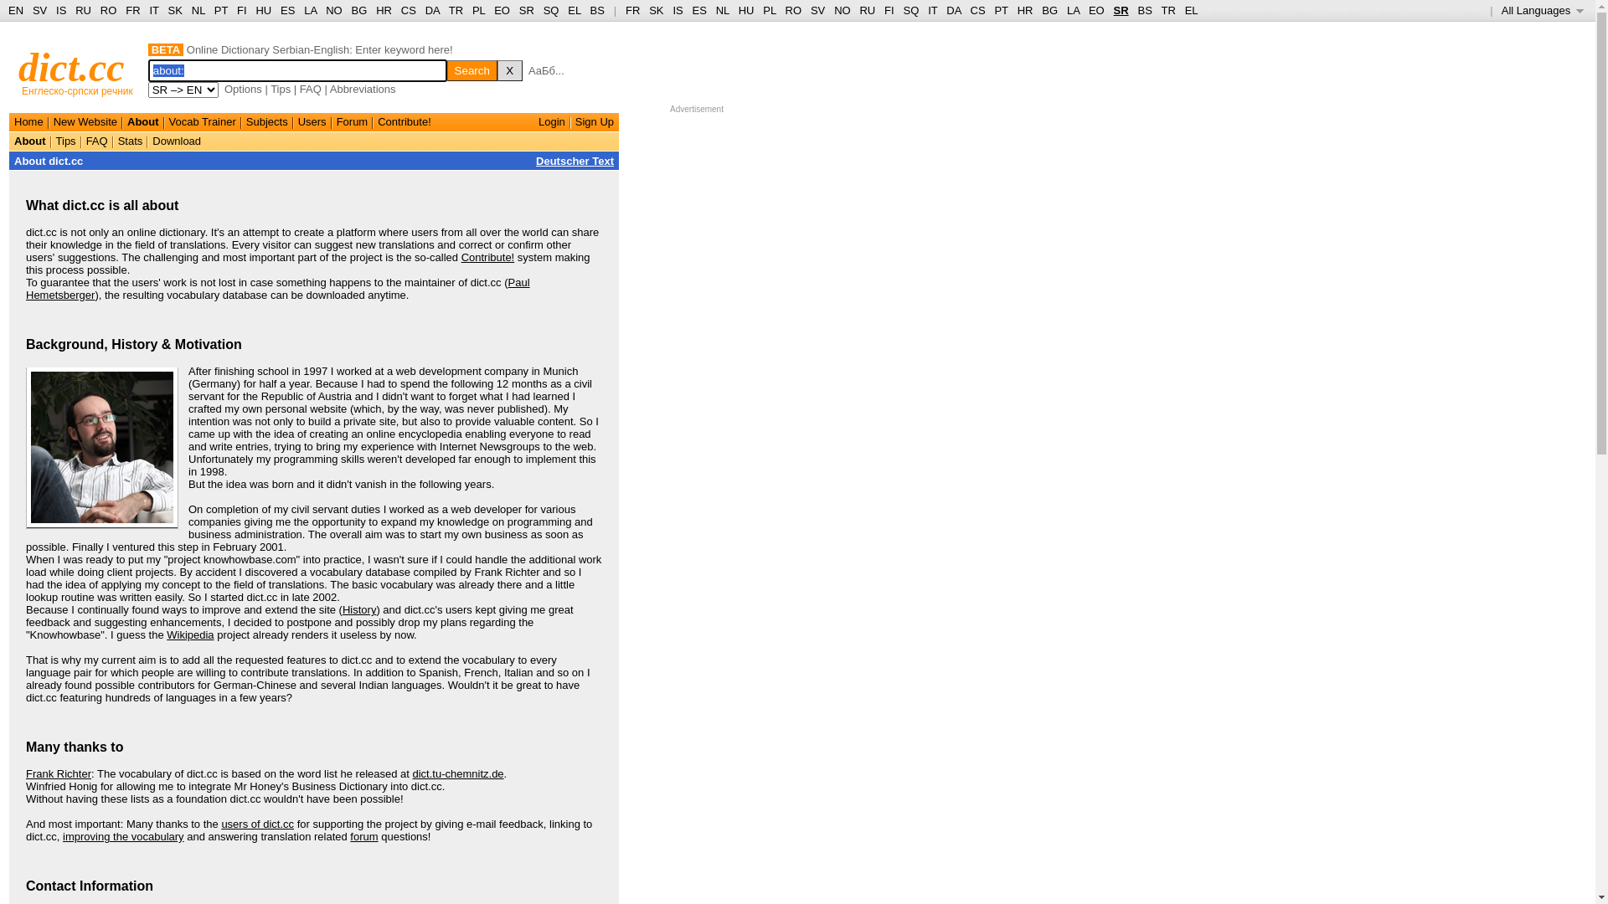 This screenshot has height=904, width=1608. I want to click on HR, so click(1025, 10).